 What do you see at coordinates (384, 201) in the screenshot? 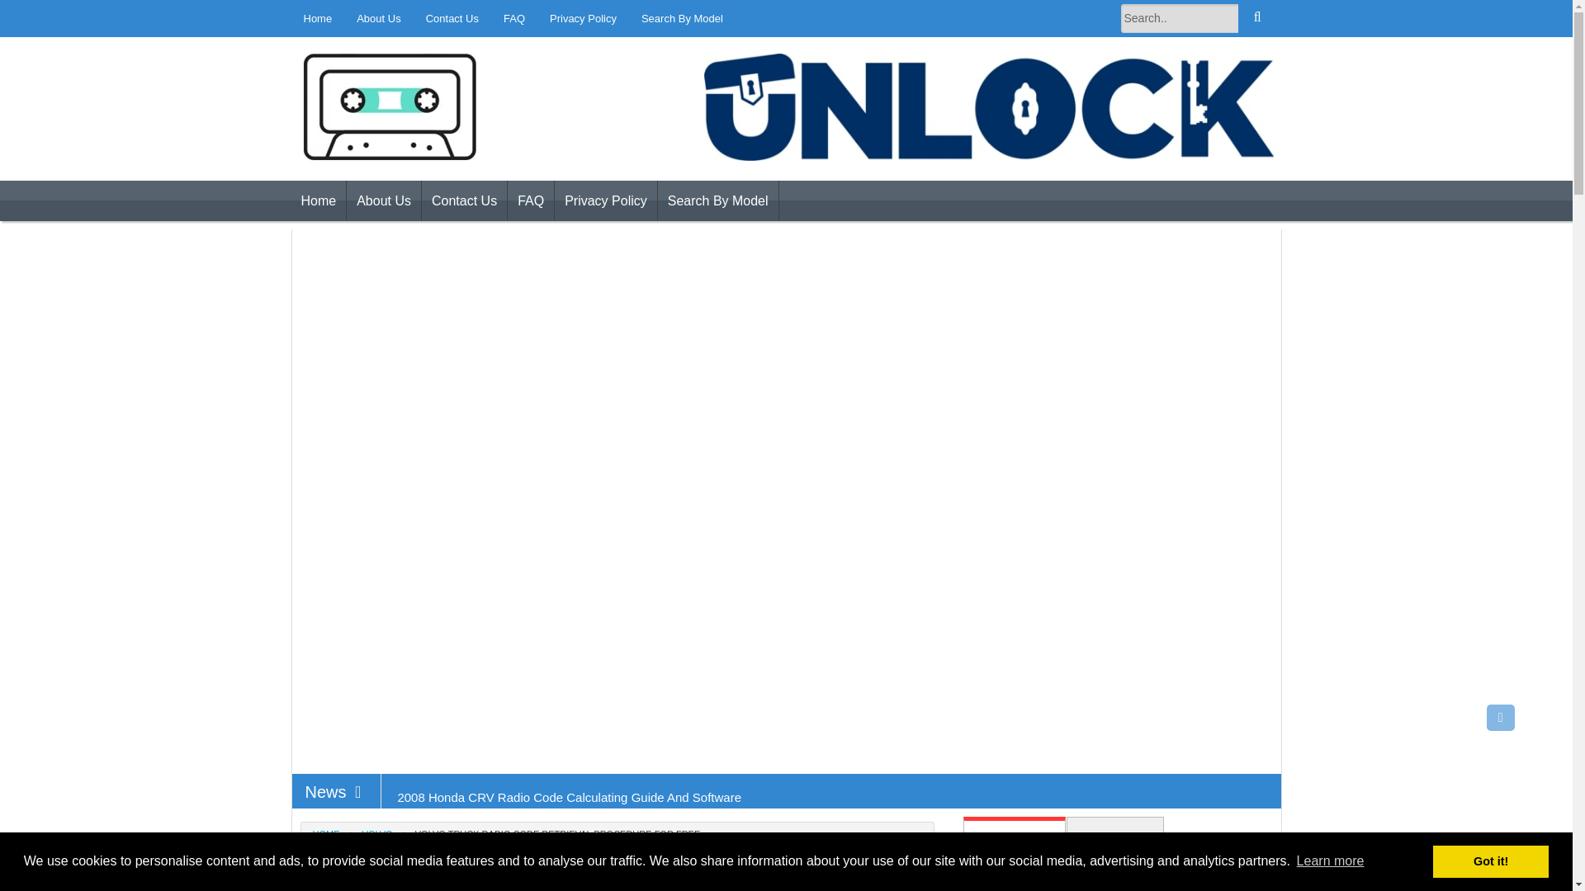
I see `About Us` at bounding box center [384, 201].